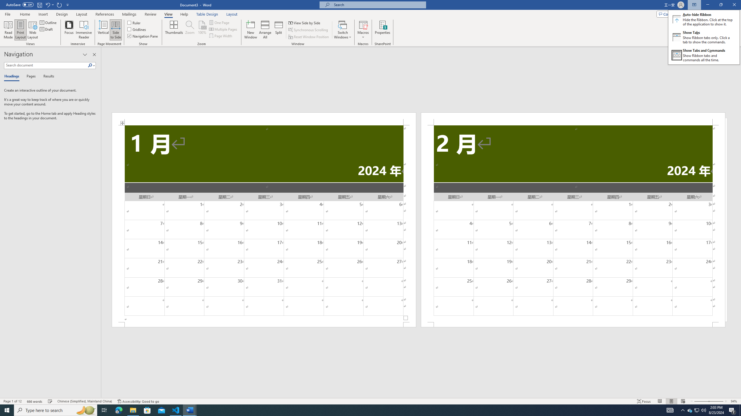 This screenshot has width=741, height=416. I want to click on Read Mode, so click(660, 401).